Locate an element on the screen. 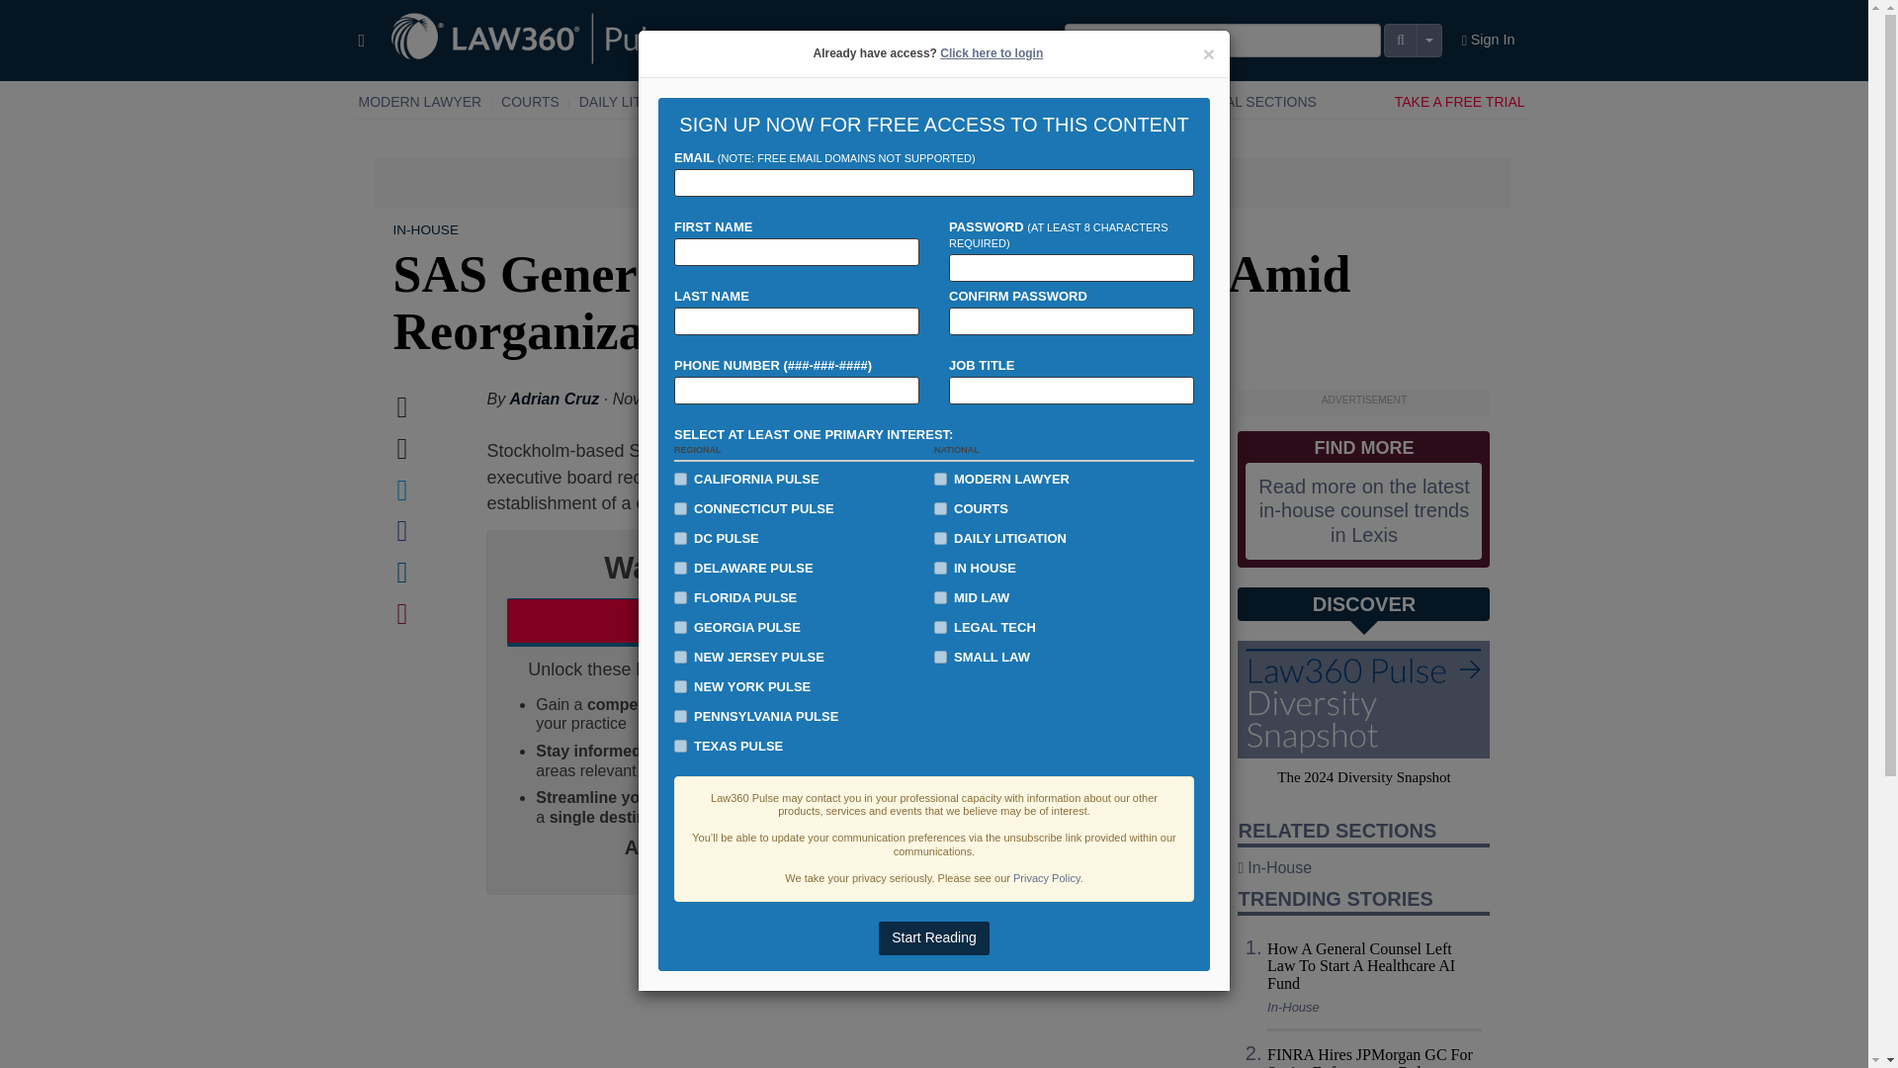  Legal Tech is located at coordinates (925, 102).